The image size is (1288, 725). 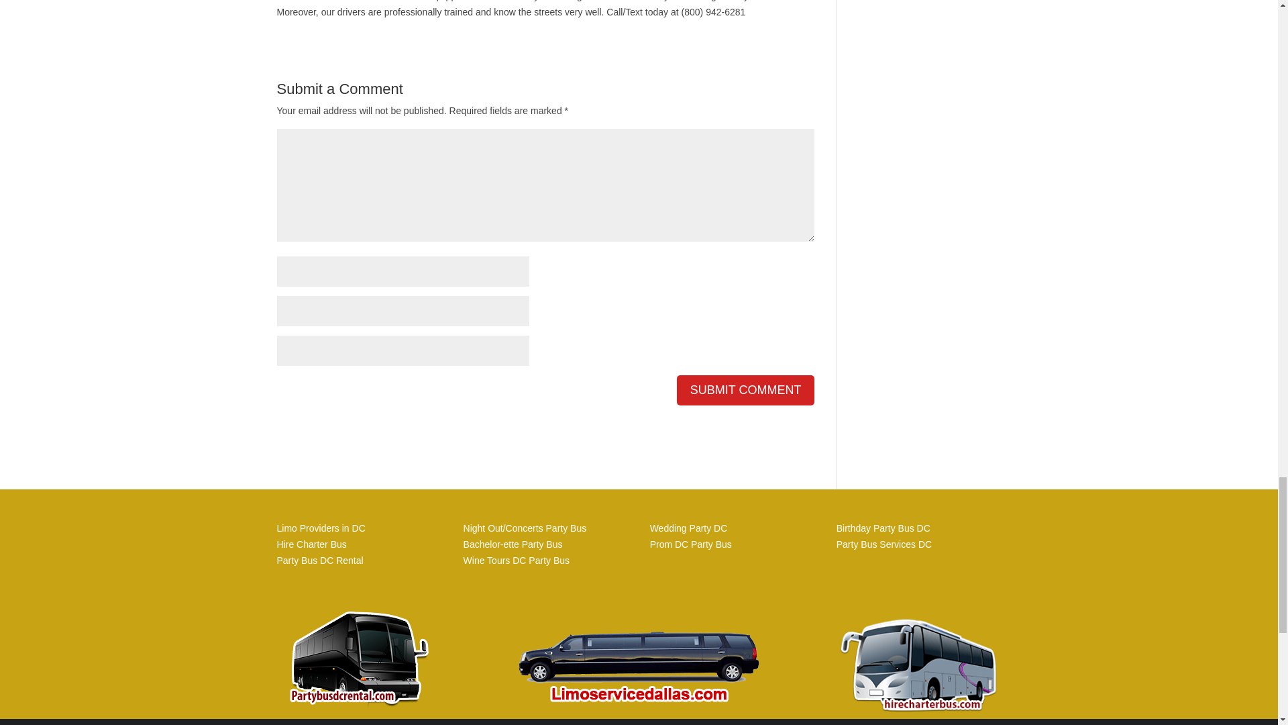 I want to click on hirecharterbus-1, so click(x=919, y=667).